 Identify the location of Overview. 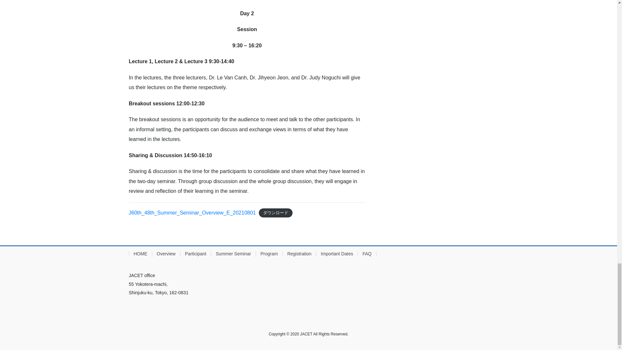
(166, 253).